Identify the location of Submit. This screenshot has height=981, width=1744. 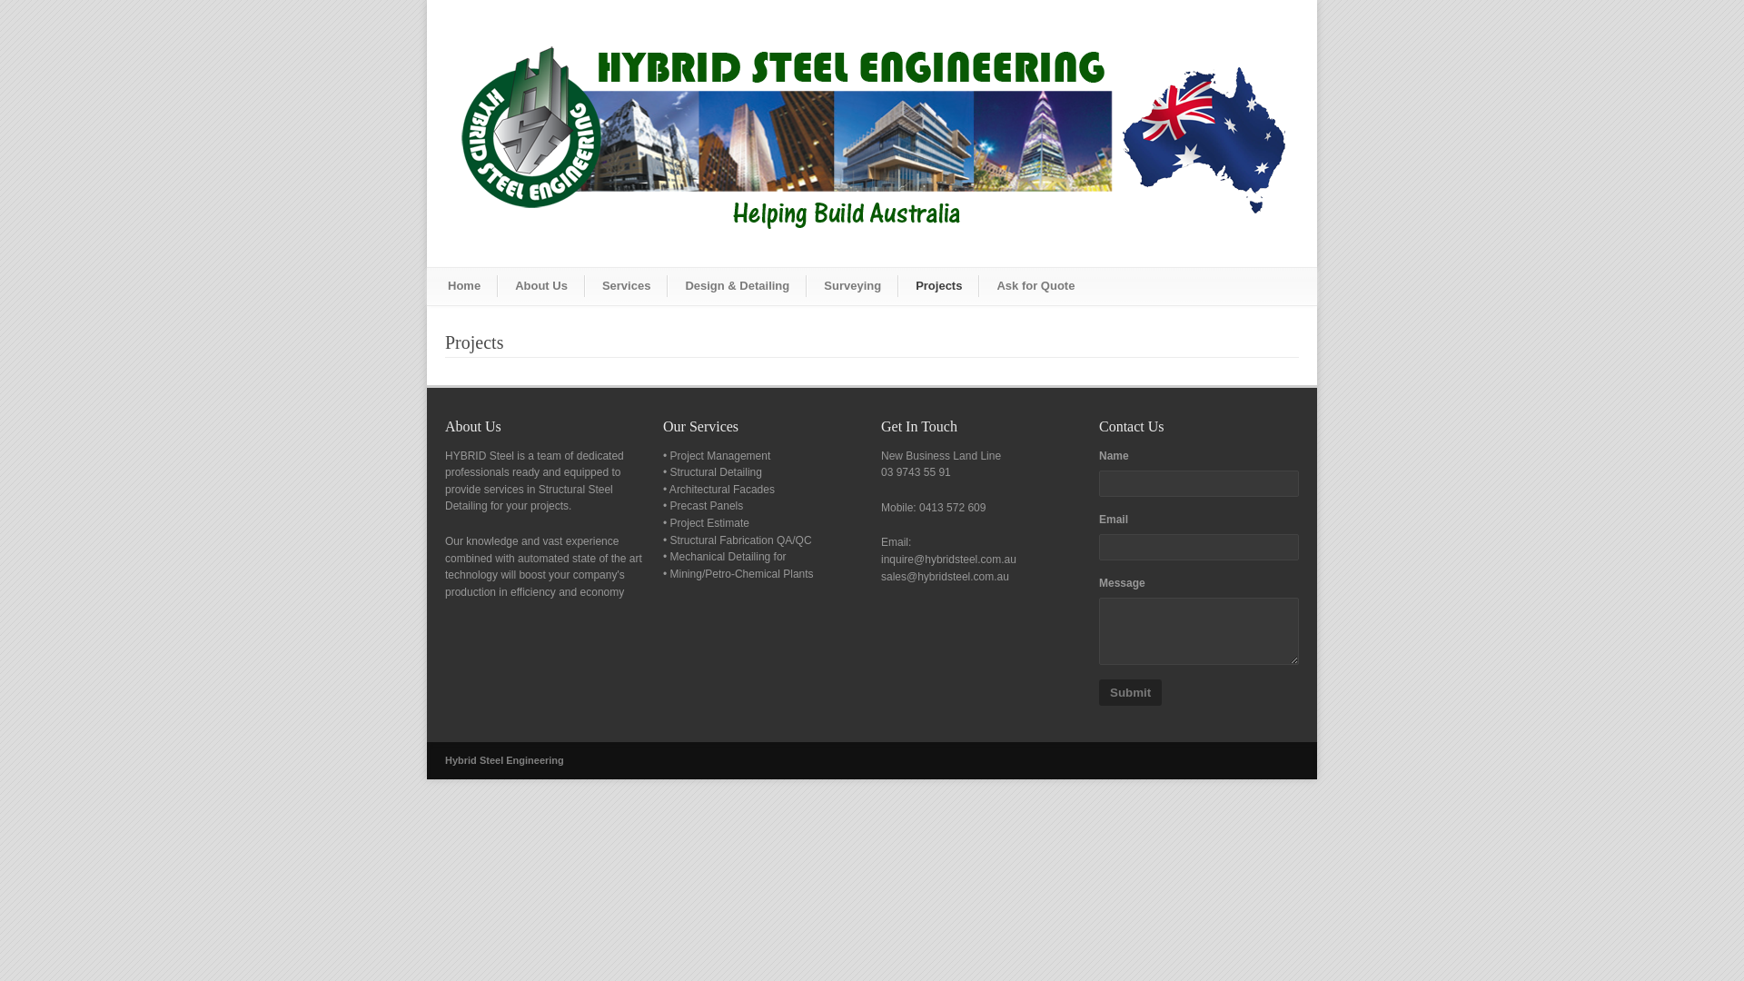
(1130, 692).